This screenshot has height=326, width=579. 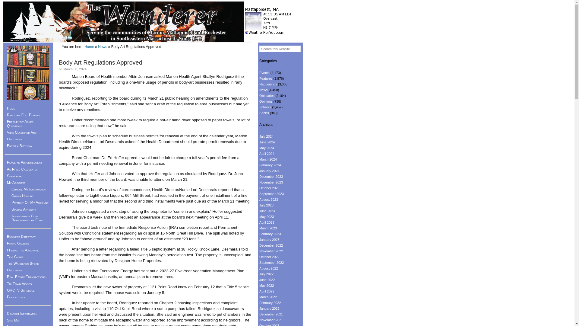 I want to click on Home, so click(x=89, y=46).